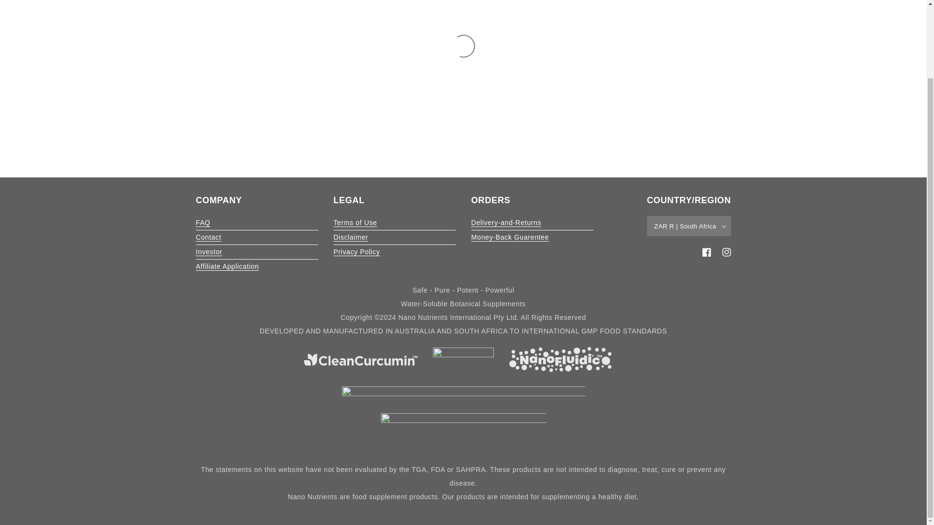  Describe the element at coordinates (357, 252) in the screenshot. I see `Privacy Policy` at that location.